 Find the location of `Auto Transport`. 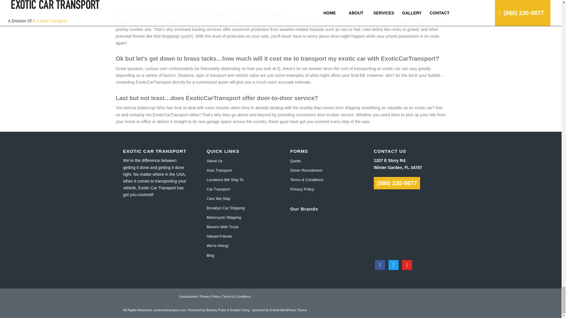

Auto Transport is located at coordinates (239, 170).